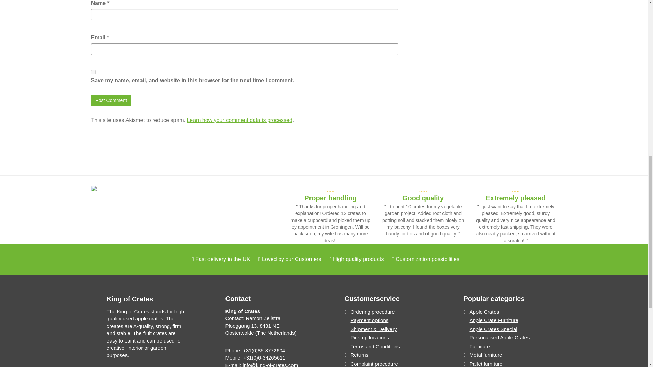  Describe the element at coordinates (386, 355) in the screenshot. I see `Returns` at that location.